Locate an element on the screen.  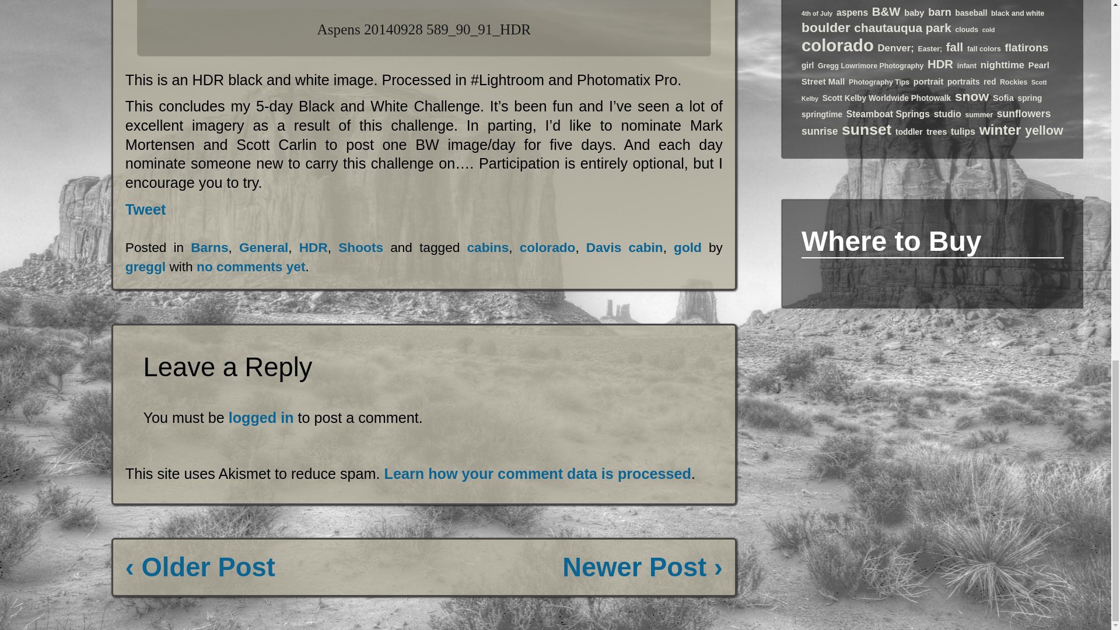
Davis cabin is located at coordinates (624, 247).